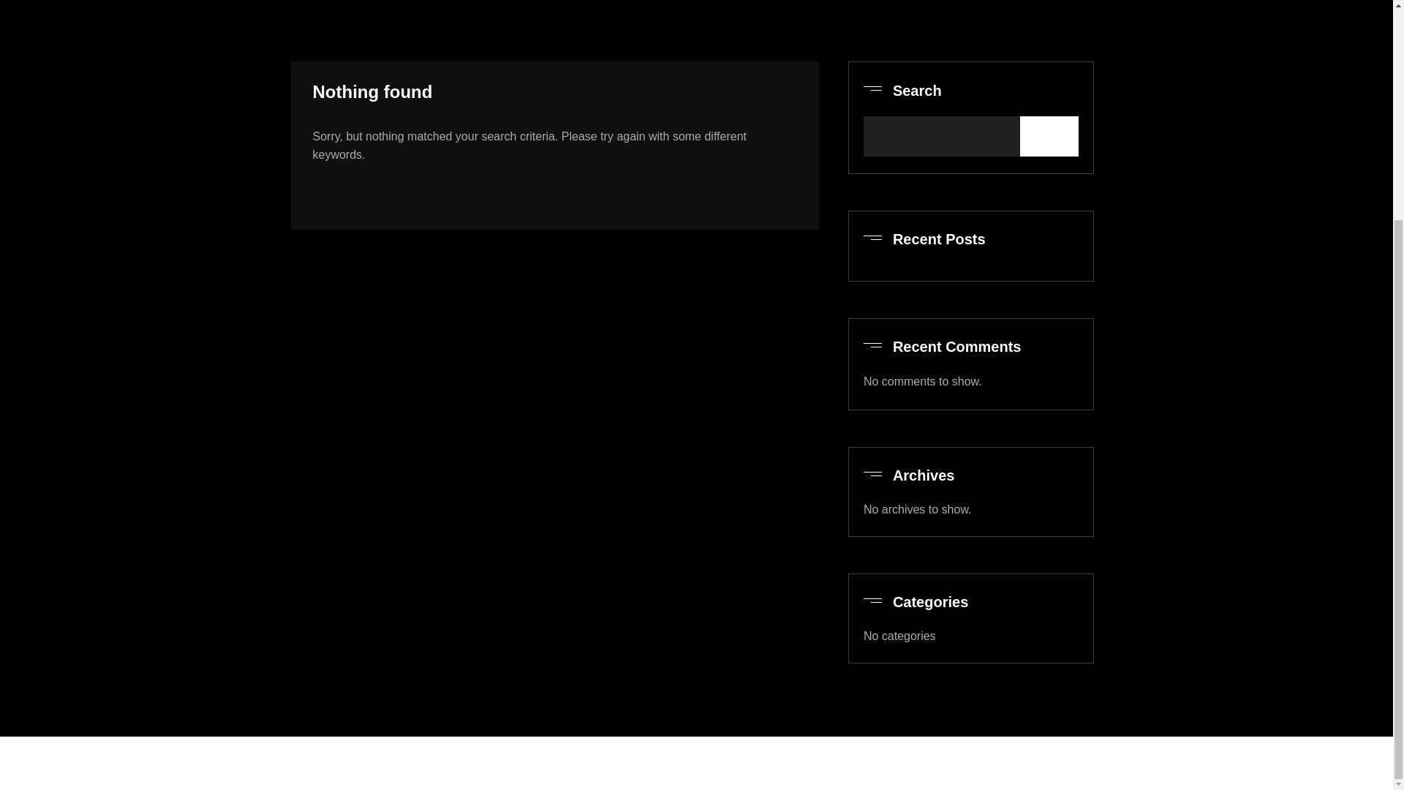 This screenshot has height=790, width=1404. Describe the element at coordinates (837, 762) in the screenshot. I see `Spicethemes` at that location.